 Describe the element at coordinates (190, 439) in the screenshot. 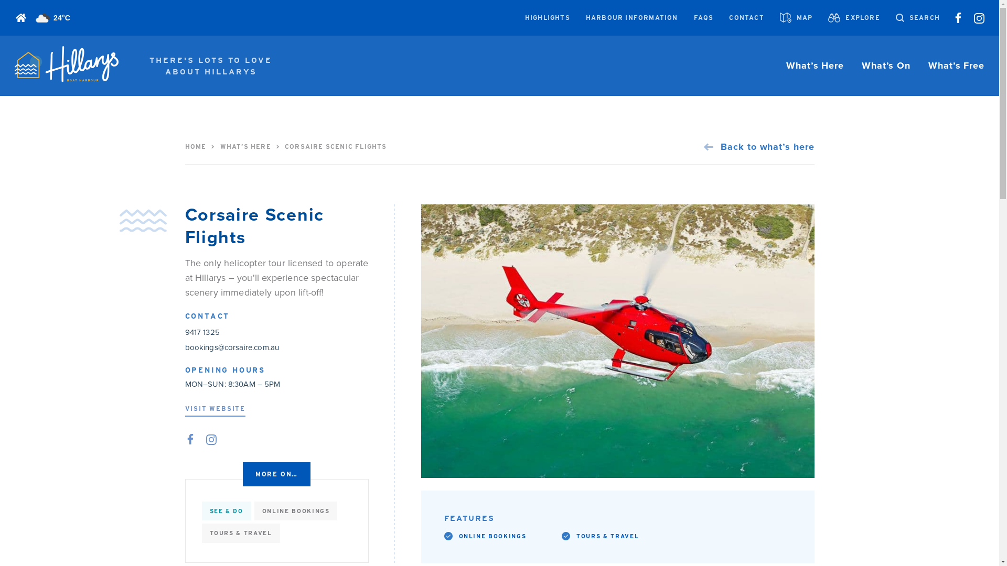

I see `Corsaire Scenic Flights on Facebook` at that location.